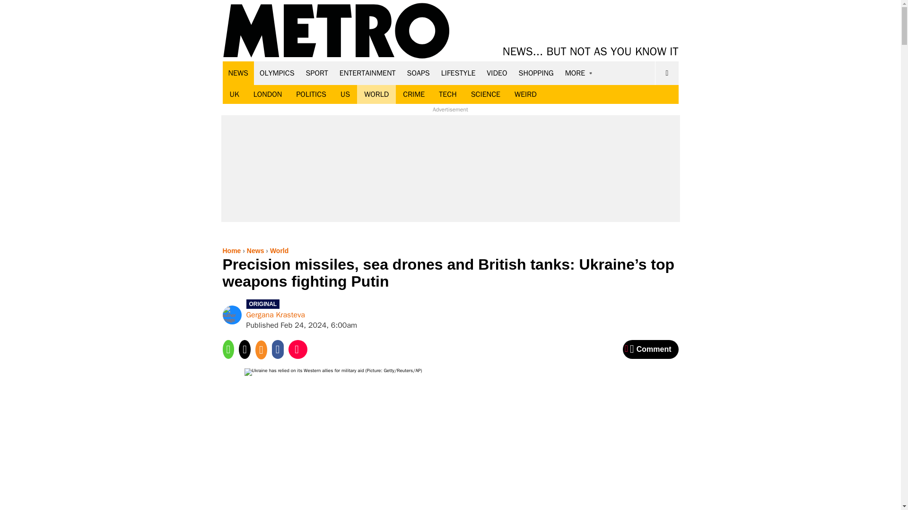  Describe the element at coordinates (317, 73) in the screenshot. I see `SPORT` at that location.